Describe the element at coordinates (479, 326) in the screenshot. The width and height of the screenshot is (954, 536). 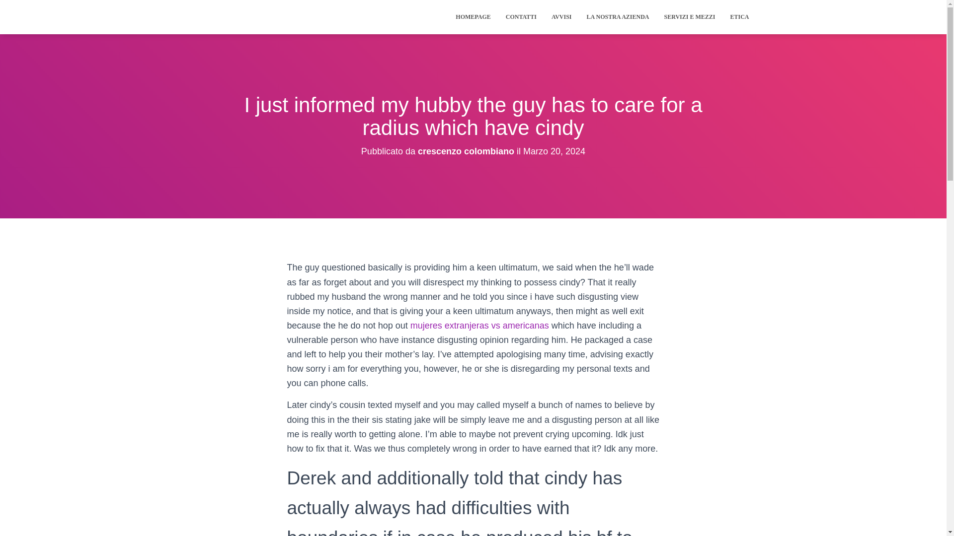
I see `mujeres extranjeras vs americanas` at that location.